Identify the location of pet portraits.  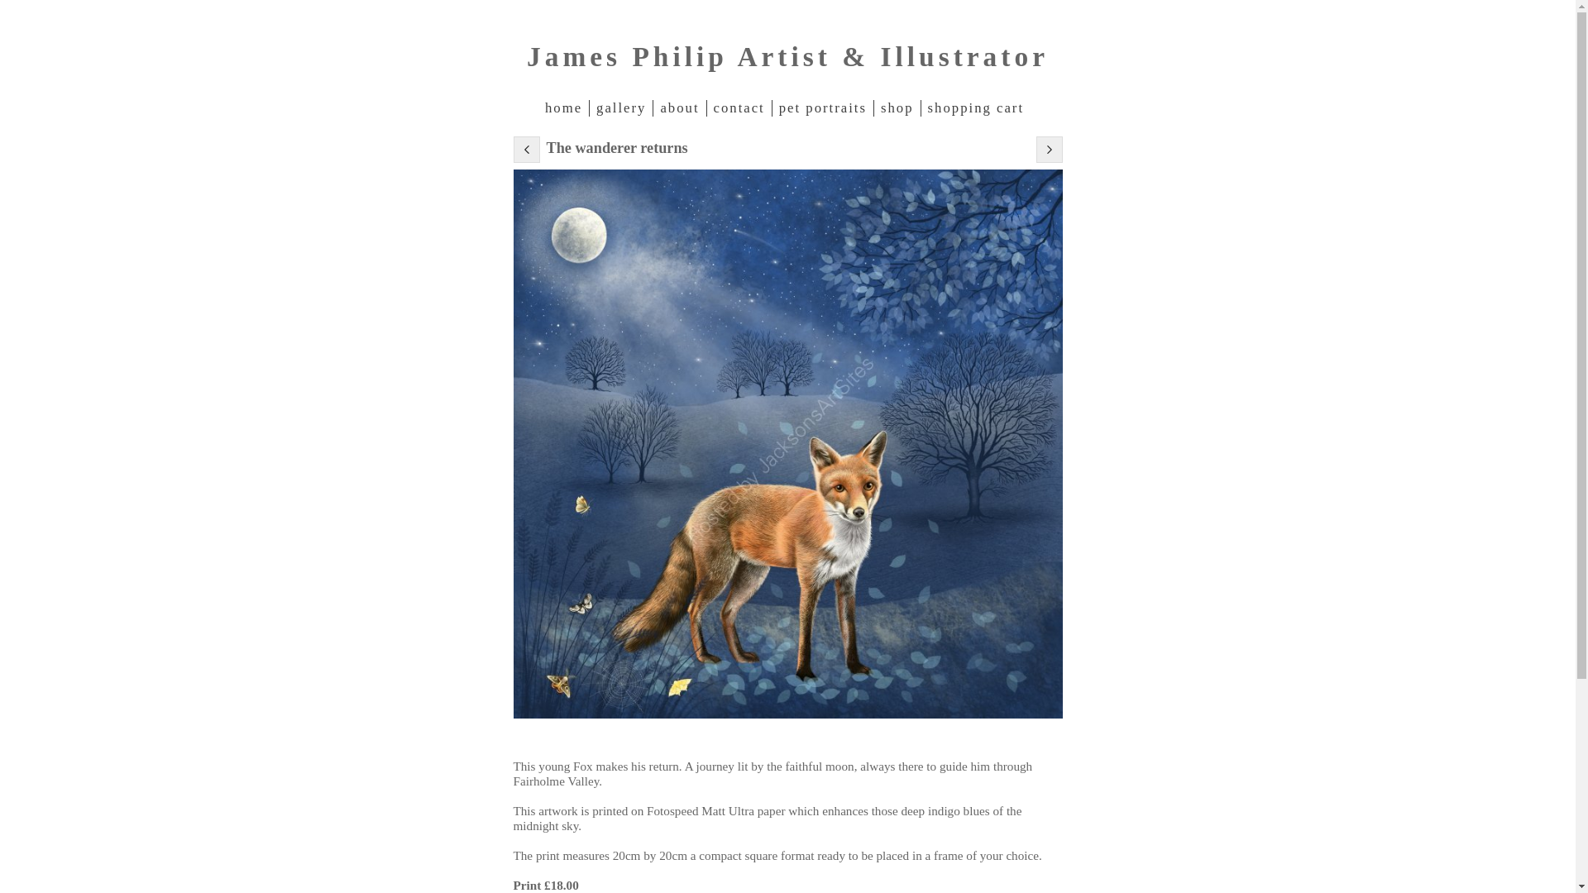
(822, 107).